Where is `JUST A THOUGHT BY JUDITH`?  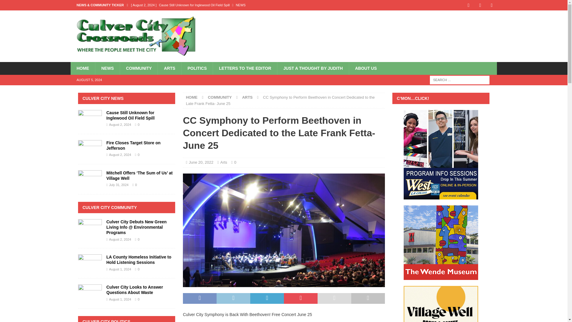
JUST A THOUGHT BY JUDITH is located at coordinates (313, 68).